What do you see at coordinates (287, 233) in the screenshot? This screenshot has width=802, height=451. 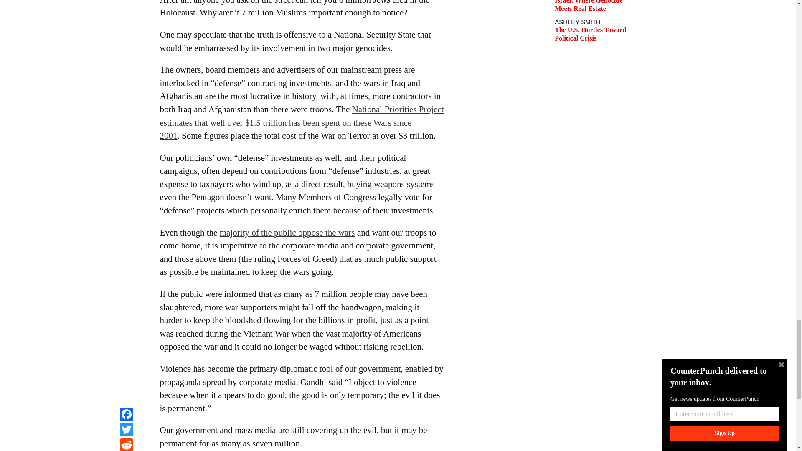 I see `majority of the public oppose the wars` at bounding box center [287, 233].